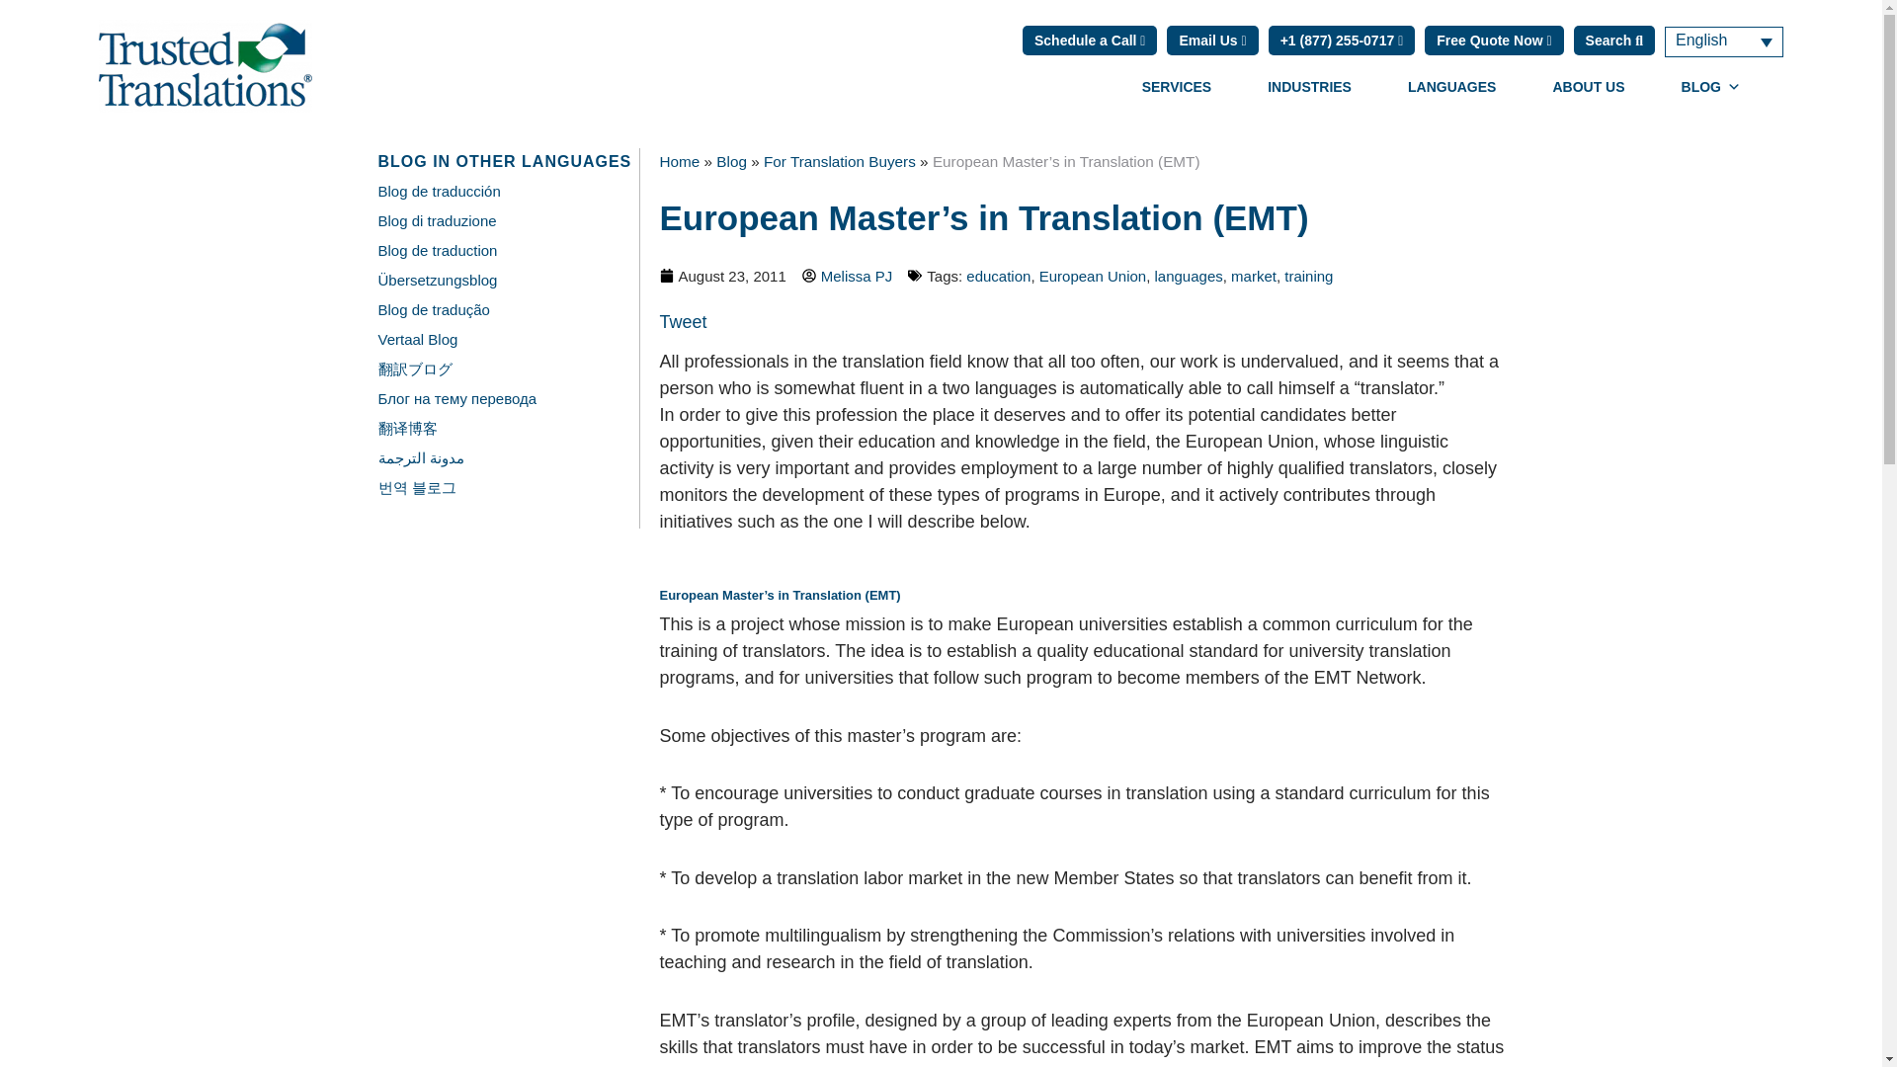  I want to click on Free Quote Now, so click(1494, 40).